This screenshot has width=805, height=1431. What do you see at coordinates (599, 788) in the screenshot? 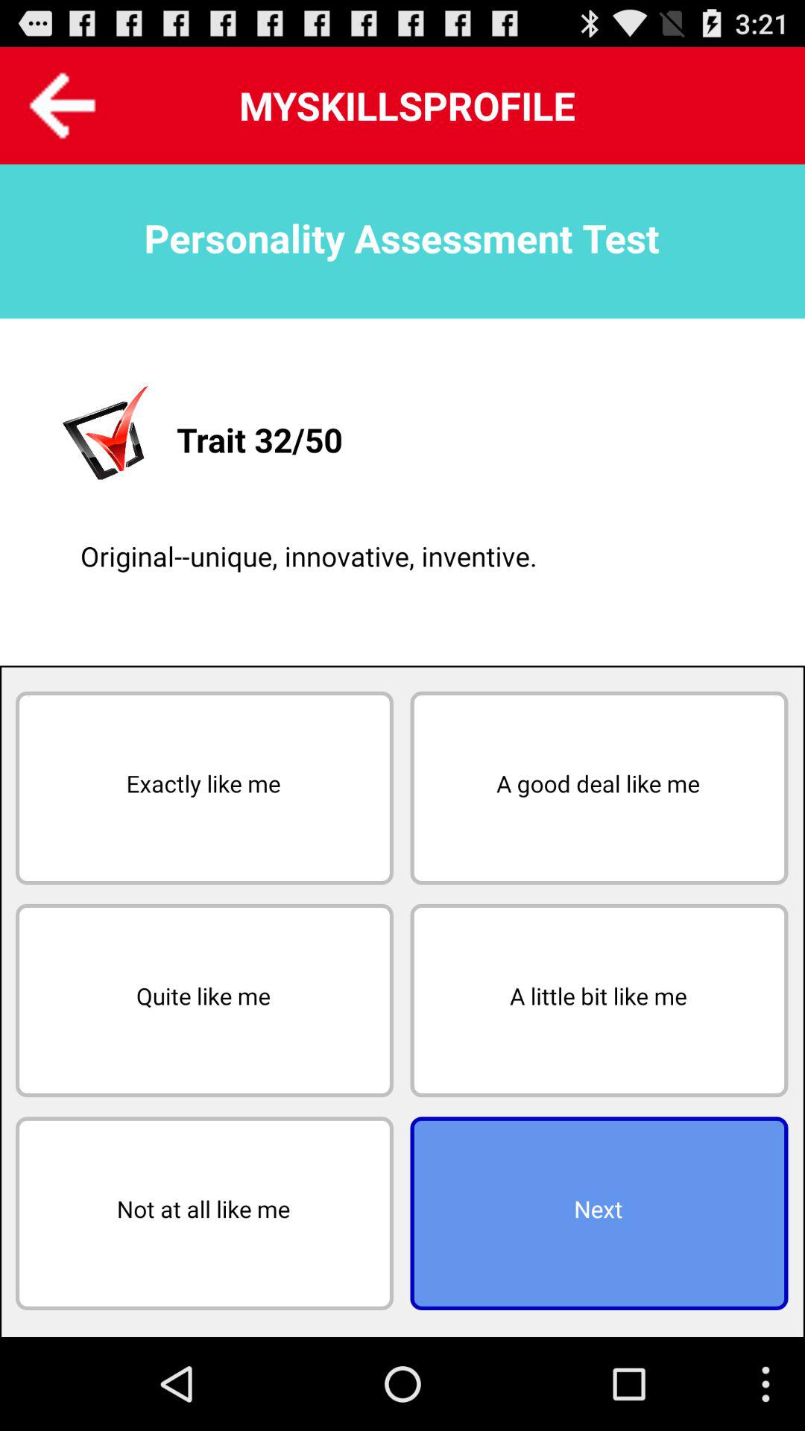
I see `turn on button next to exactly like me` at bounding box center [599, 788].